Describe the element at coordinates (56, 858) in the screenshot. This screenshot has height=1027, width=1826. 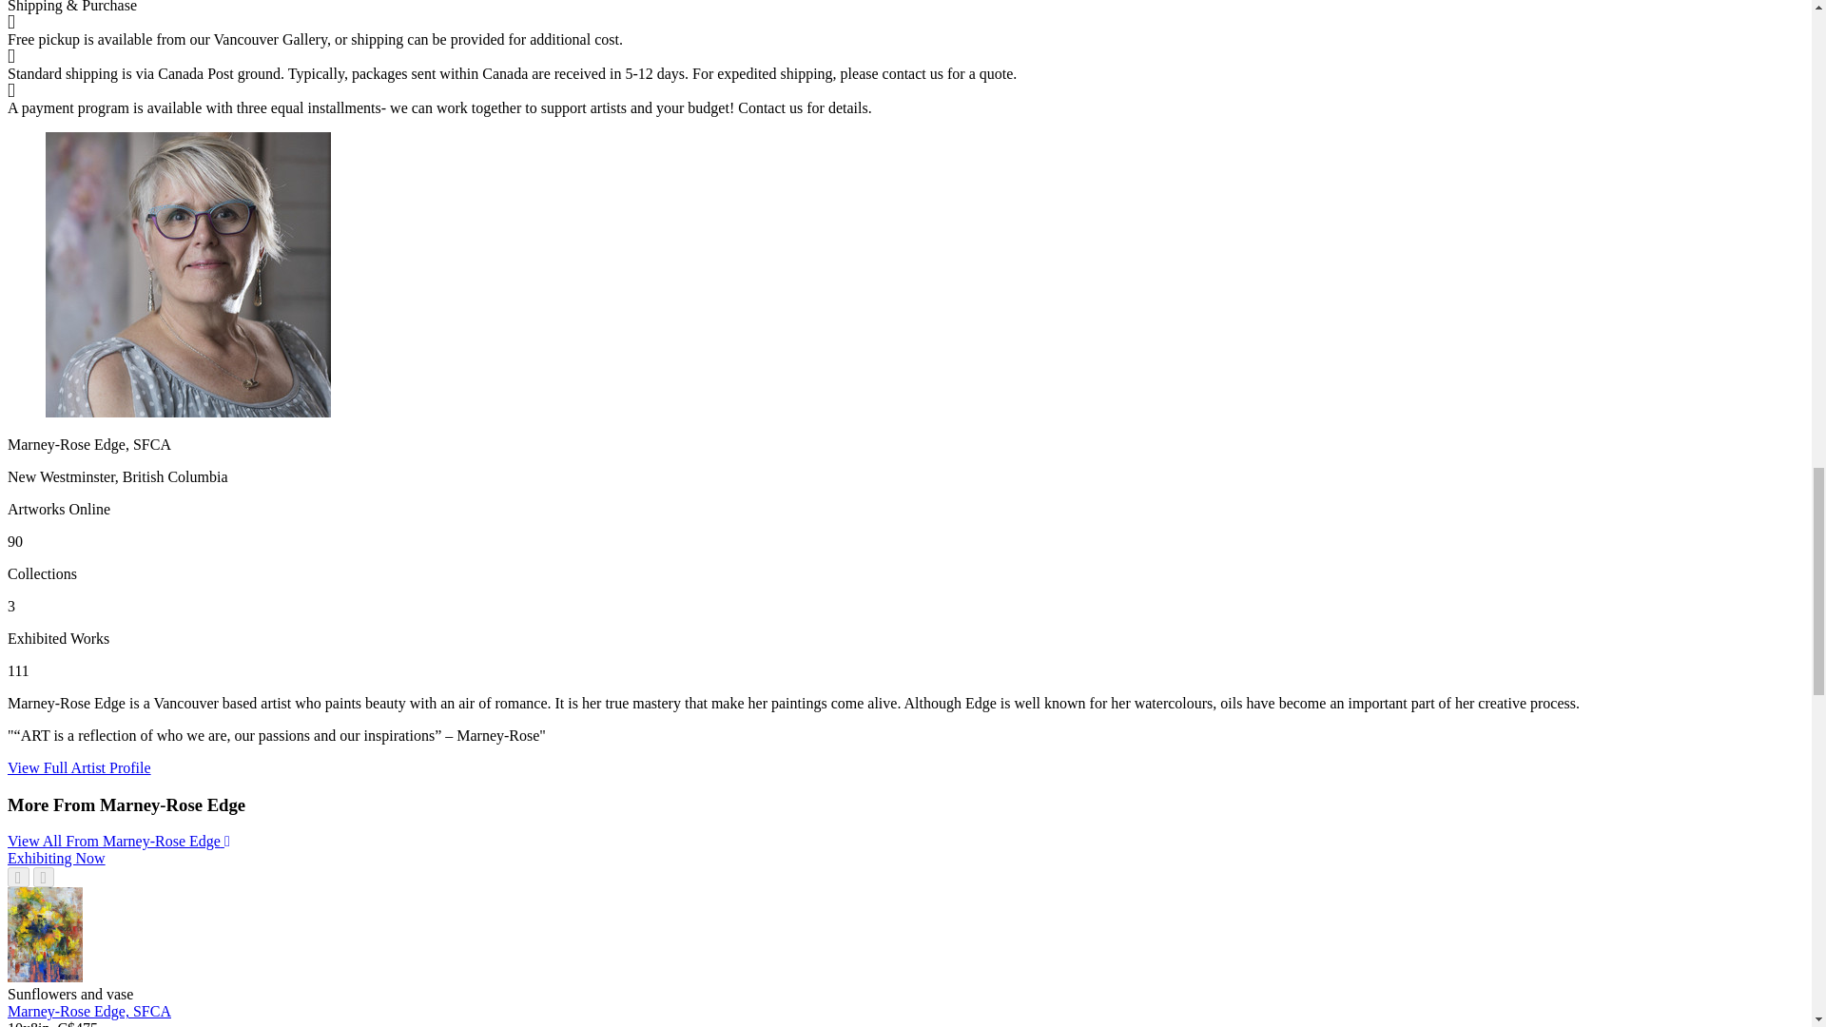
I see `Exhibiting Now` at that location.